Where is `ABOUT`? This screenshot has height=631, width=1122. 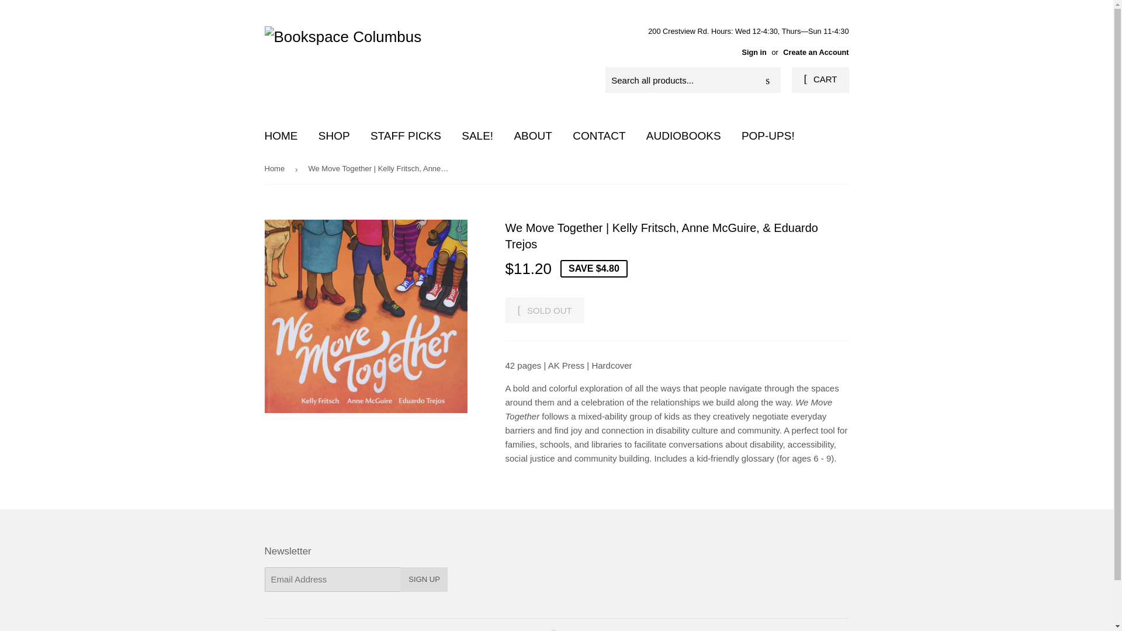
ABOUT is located at coordinates (532, 136).